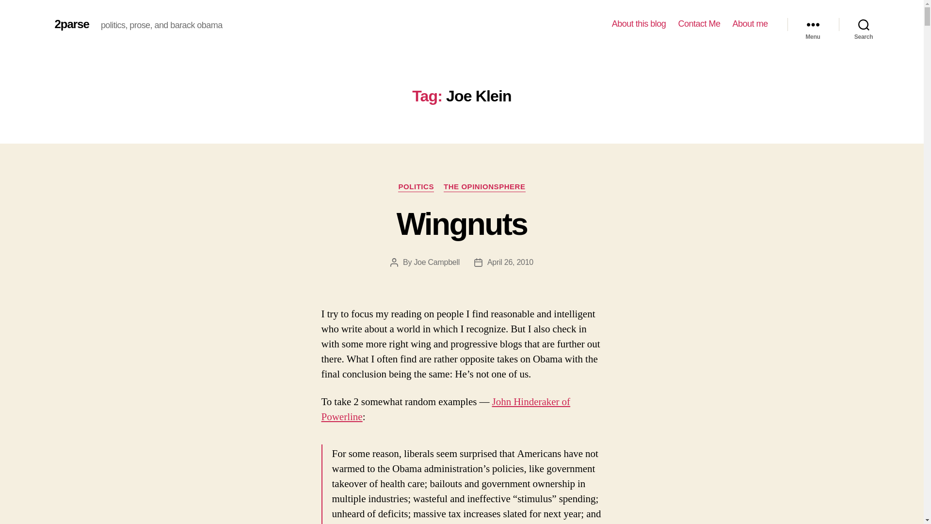 This screenshot has width=931, height=524. I want to click on Wingnuts, so click(462, 224).